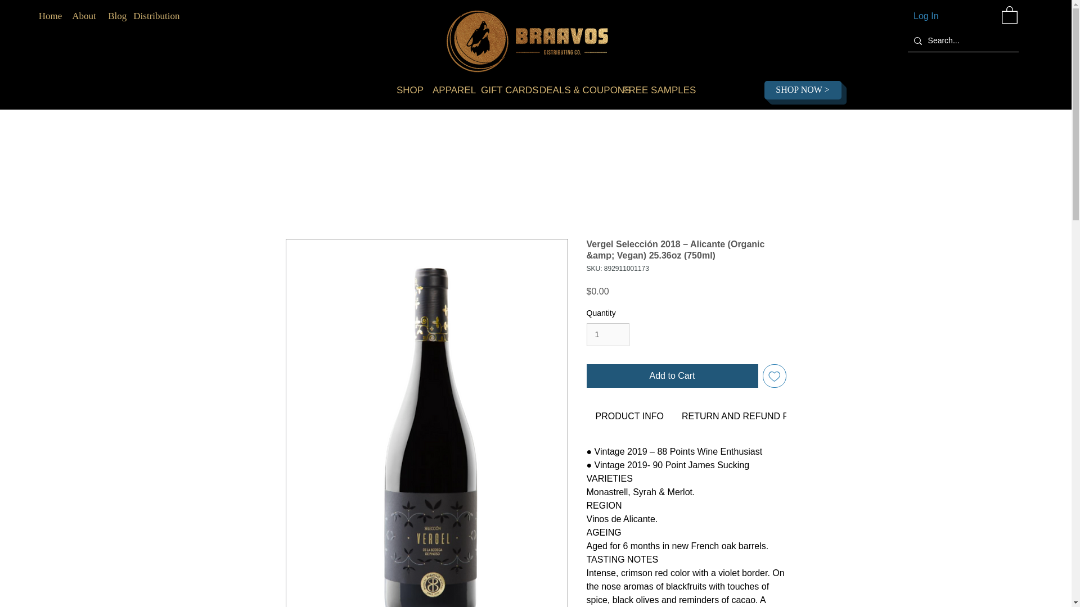  I want to click on Log In, so click(915, 16).